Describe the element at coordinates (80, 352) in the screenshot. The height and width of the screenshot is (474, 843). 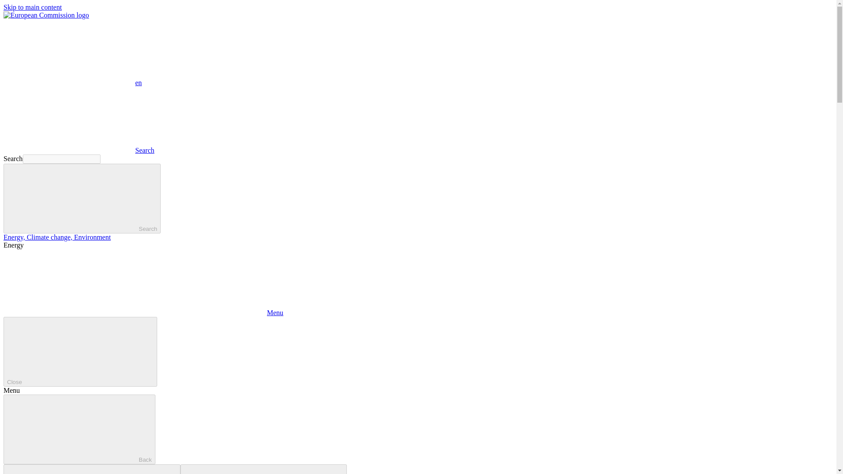
I see `Close` at that location.